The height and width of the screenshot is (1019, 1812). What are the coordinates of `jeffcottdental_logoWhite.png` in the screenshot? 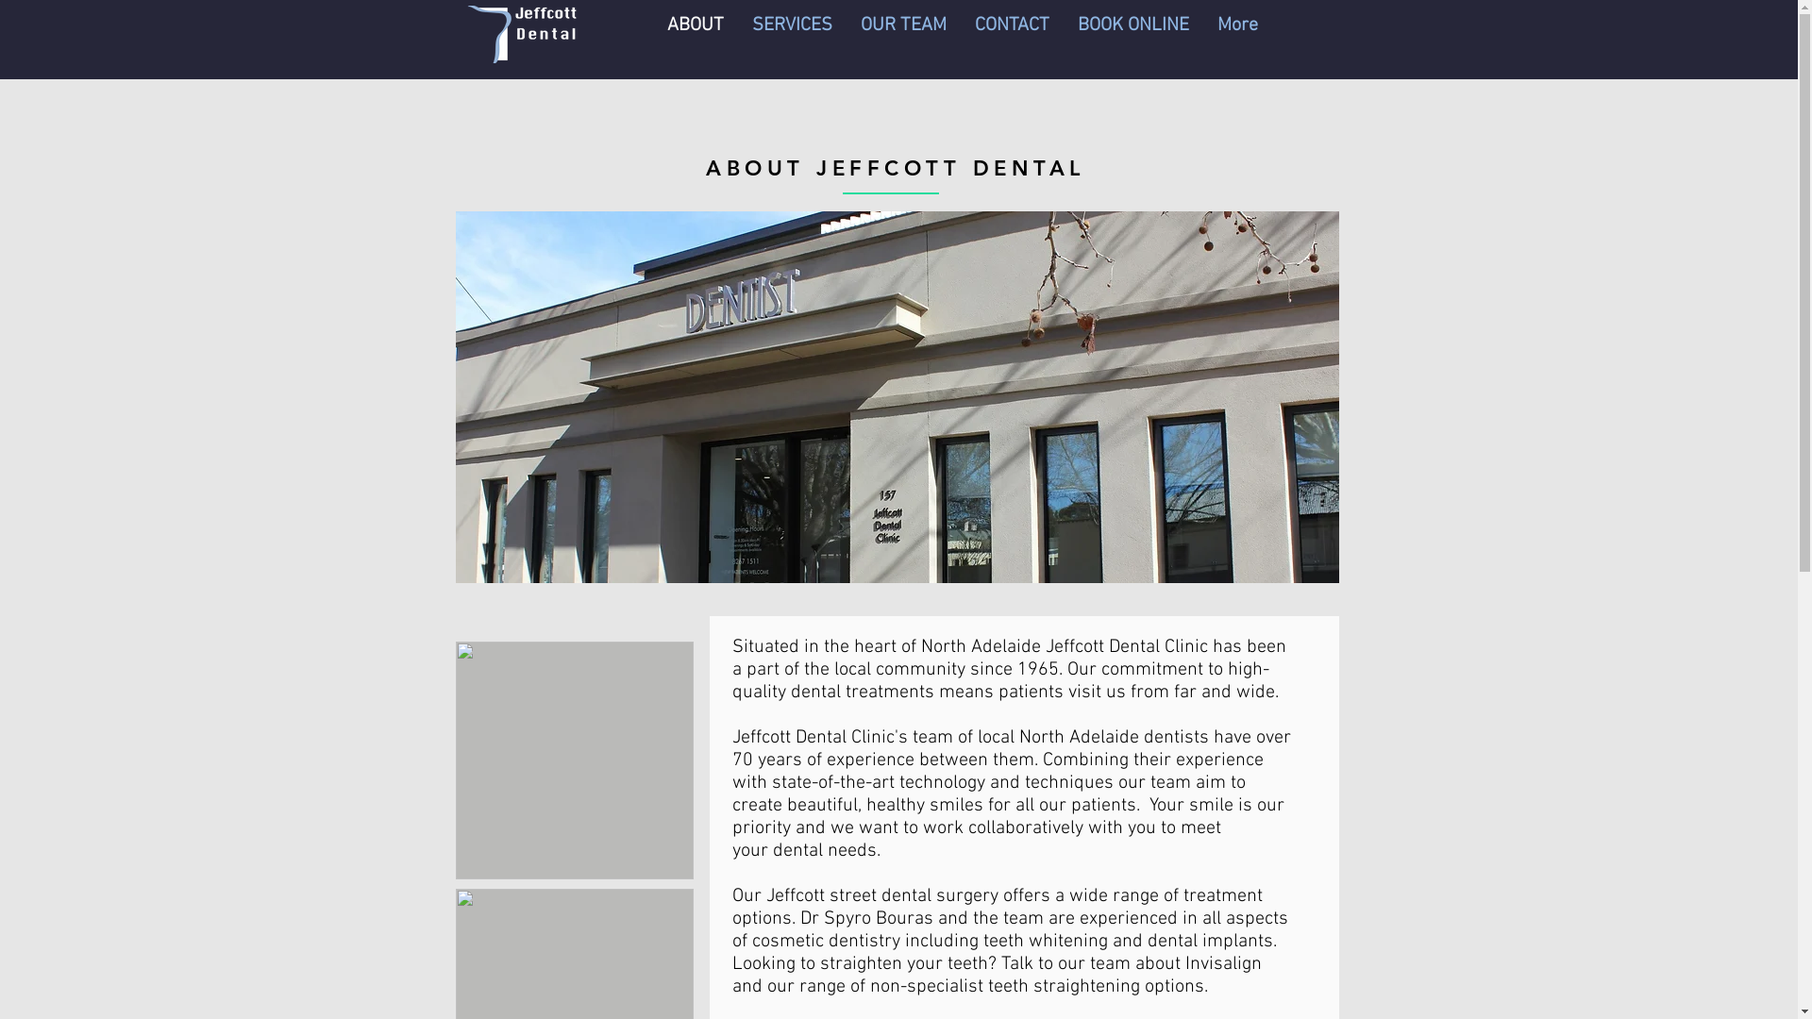 It's located at (521, 34).